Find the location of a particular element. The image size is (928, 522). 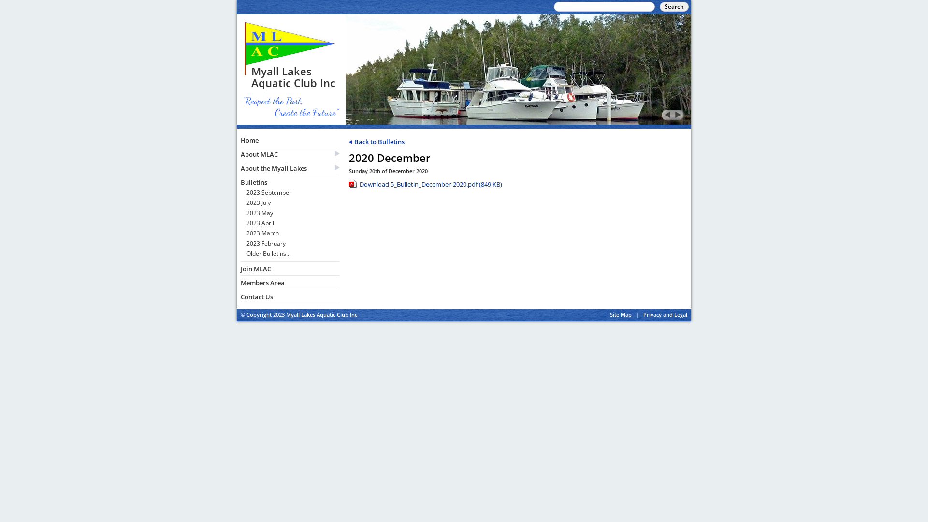

Site Map is located at coordinates (621, 314).